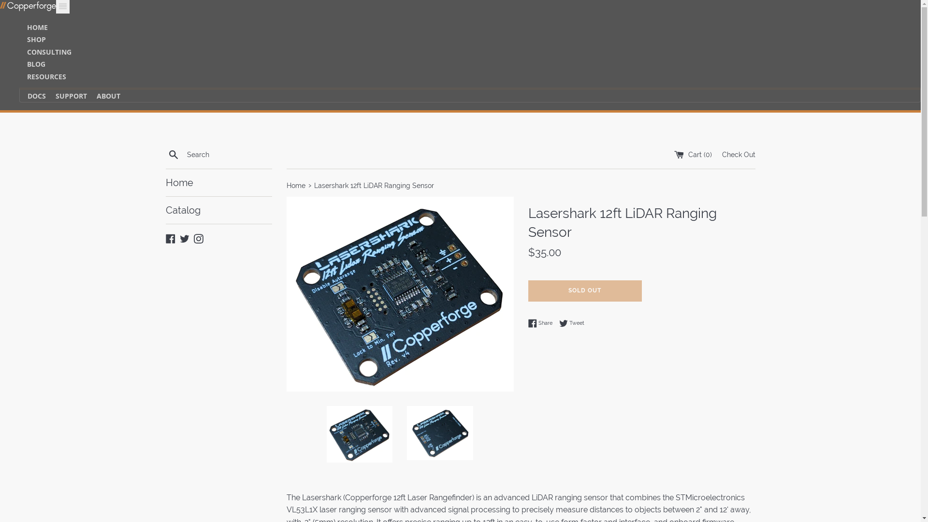 This screenshot has width=928, height=522. Describe the element at coordinates (173, 155) in the screenshot. I see `Search` at that location.